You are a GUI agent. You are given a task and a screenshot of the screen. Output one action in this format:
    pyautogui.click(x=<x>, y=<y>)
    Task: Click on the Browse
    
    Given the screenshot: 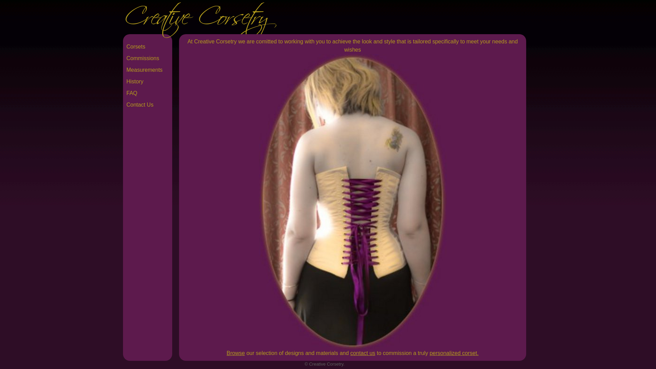 What is the action you would take?
    pyautogui.click(x=236, y=353)
    